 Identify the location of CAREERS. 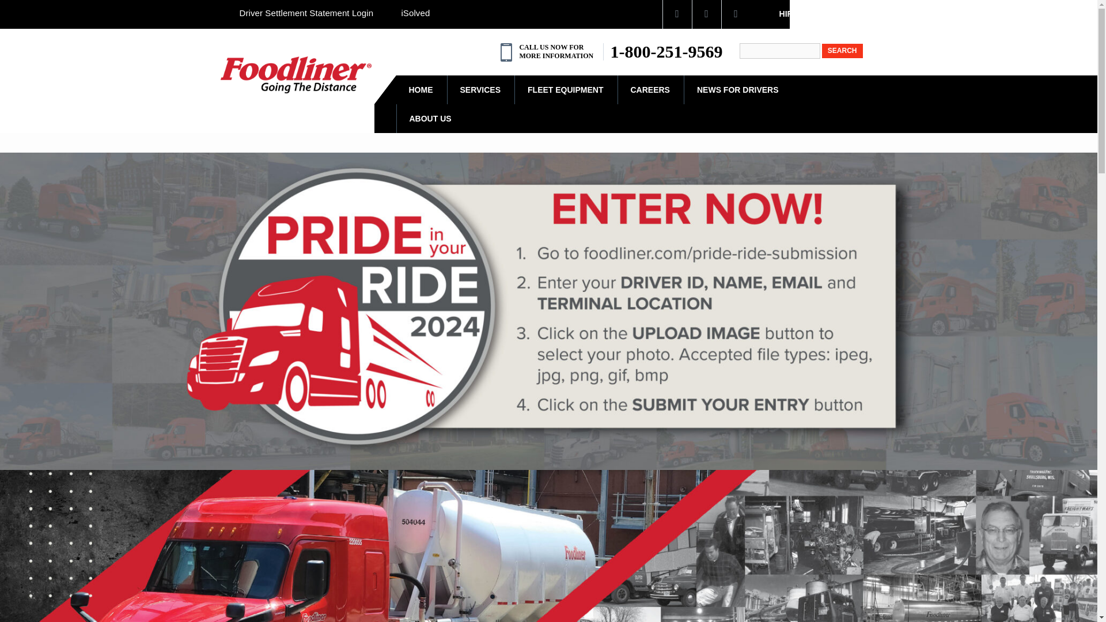
(650, 90).